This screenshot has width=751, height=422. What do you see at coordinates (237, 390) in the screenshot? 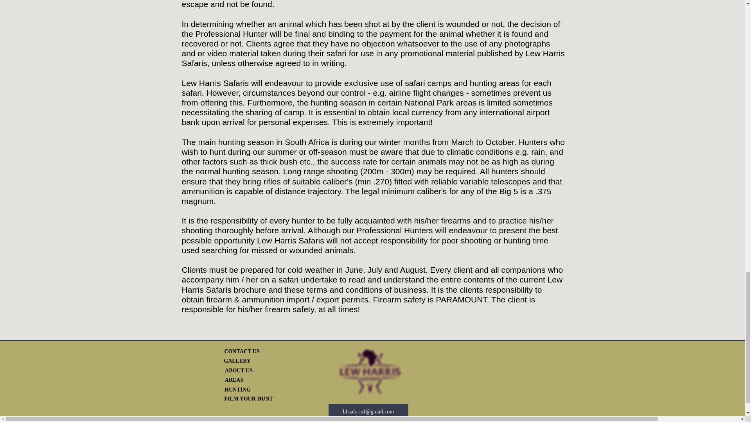
I see `HUNTING` at bounding box center [237, 390].